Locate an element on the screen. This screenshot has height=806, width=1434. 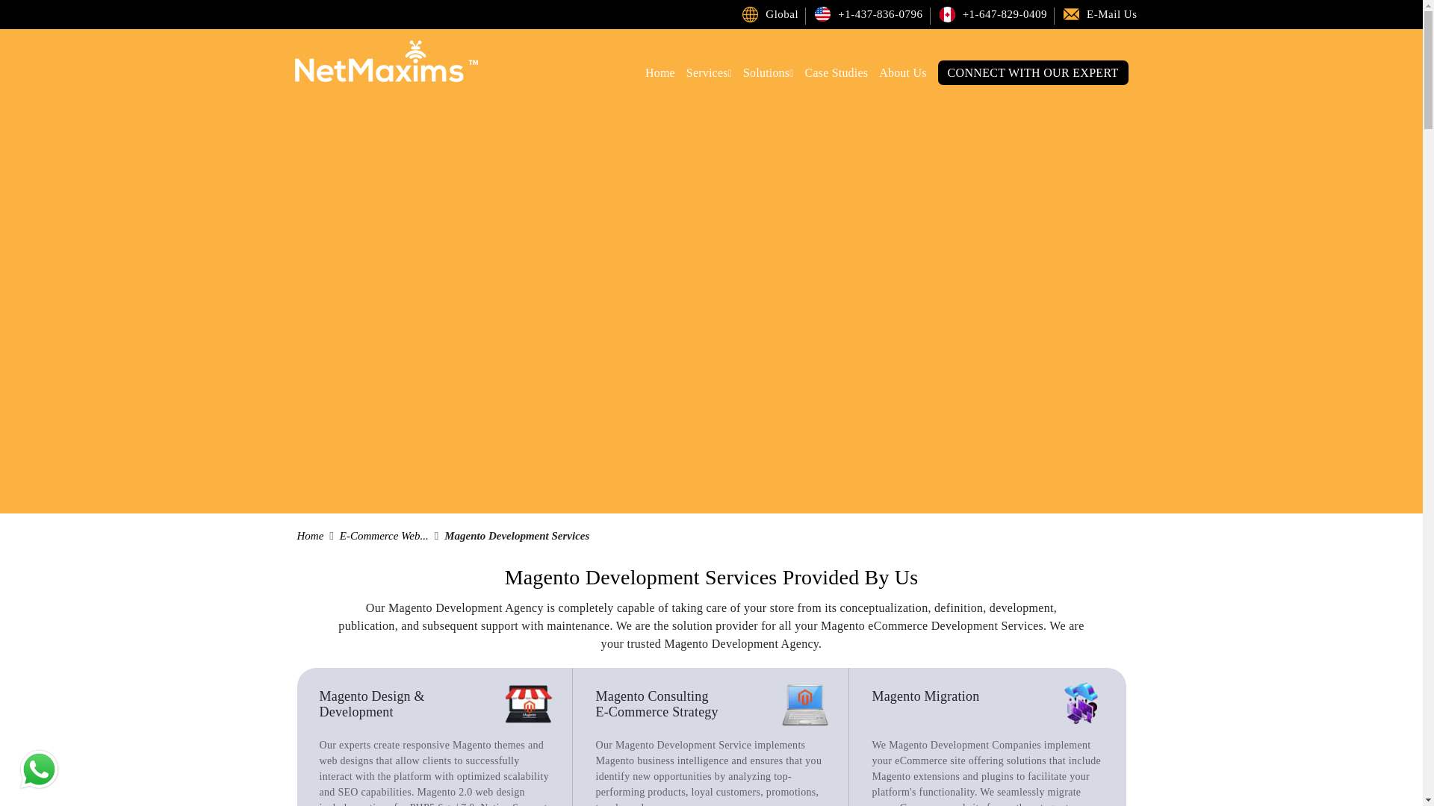
E-Mail Us is located at coordinates (1111, 14).